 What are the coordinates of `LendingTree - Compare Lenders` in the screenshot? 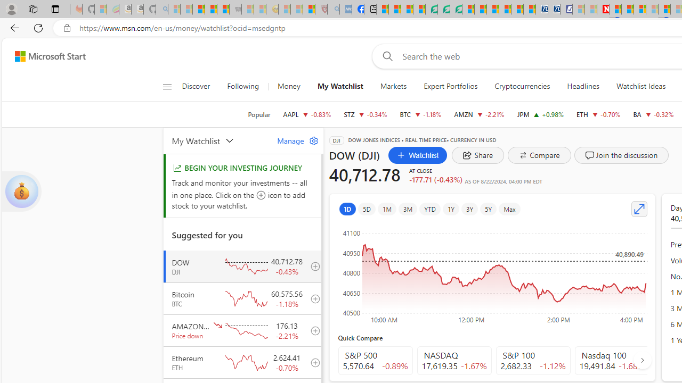 It's located at (431, 10).